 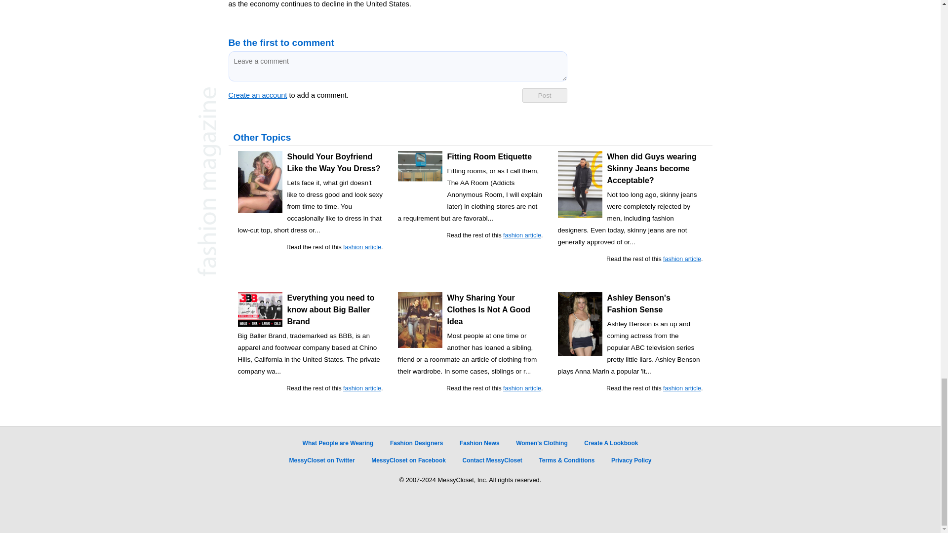 I want to click on Create an account, so click(x=258, y=95).